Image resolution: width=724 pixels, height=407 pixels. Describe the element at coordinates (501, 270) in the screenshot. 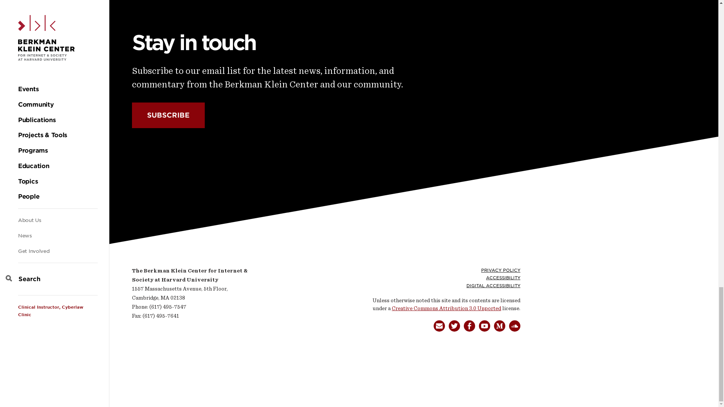

I see `PRIVACY POLICY` at that location.